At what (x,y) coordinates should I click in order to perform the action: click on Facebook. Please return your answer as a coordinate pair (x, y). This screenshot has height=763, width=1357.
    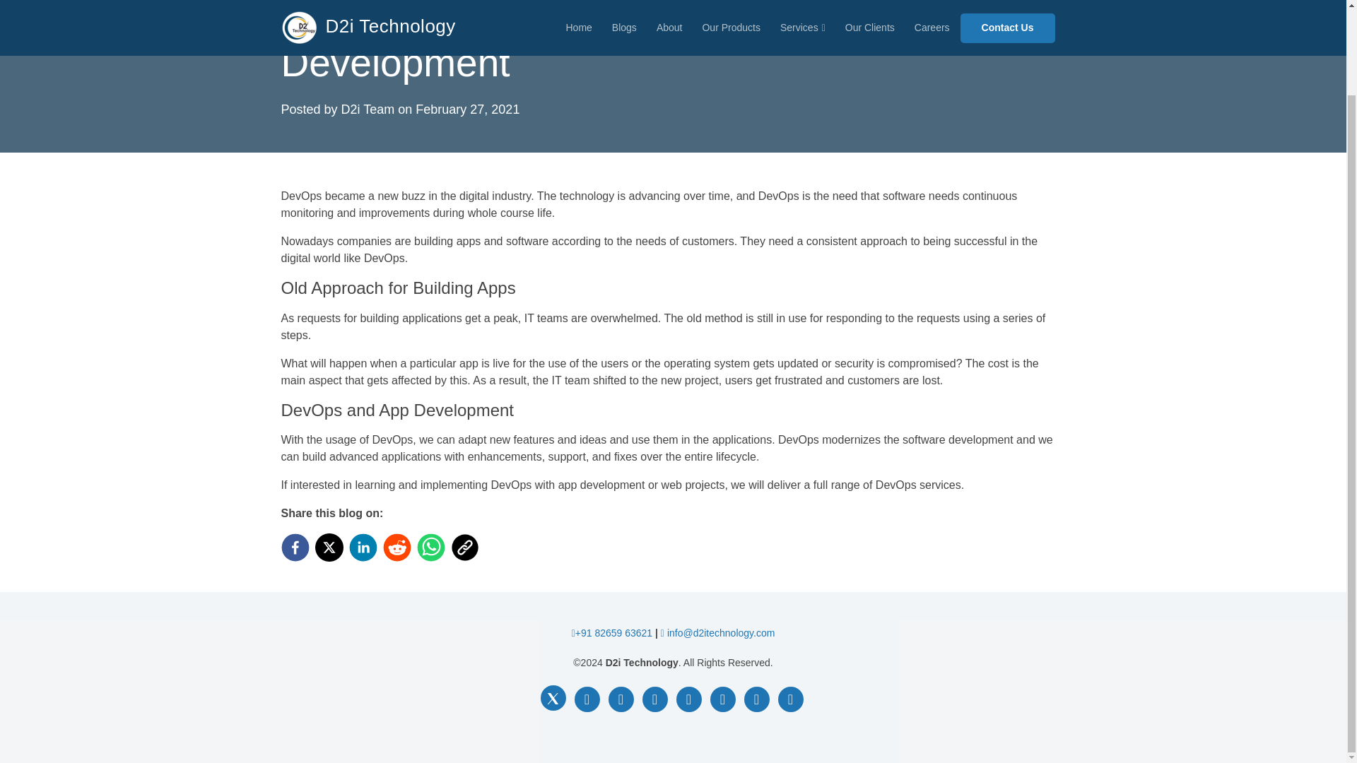
    Looking at the image, I should click on (587, 699).